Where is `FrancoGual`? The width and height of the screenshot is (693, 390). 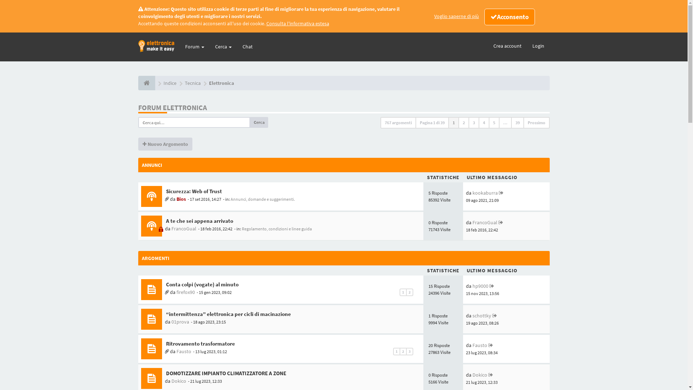
FrancoGual is located at coordinates (485, 222).